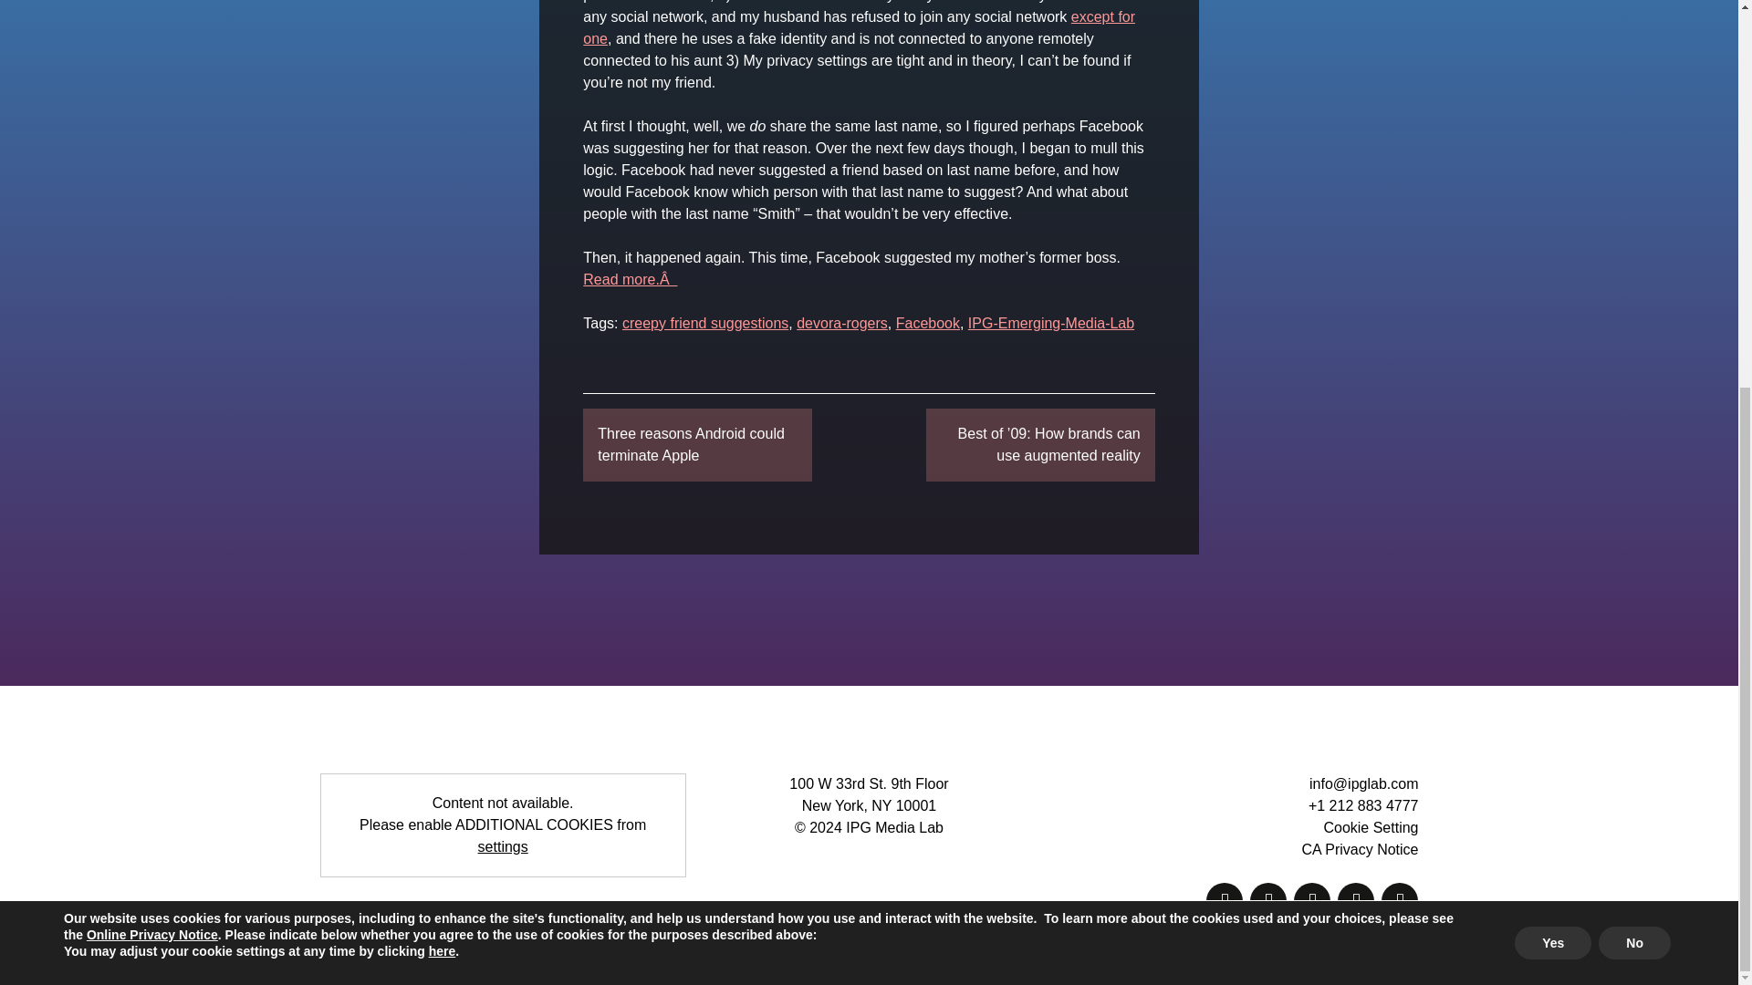 The width and height of the screenshot is (1752, 985). Describe the element at coordinates (1360, 849) in the screenshot. I see `CA Privacy Notice` at that location.